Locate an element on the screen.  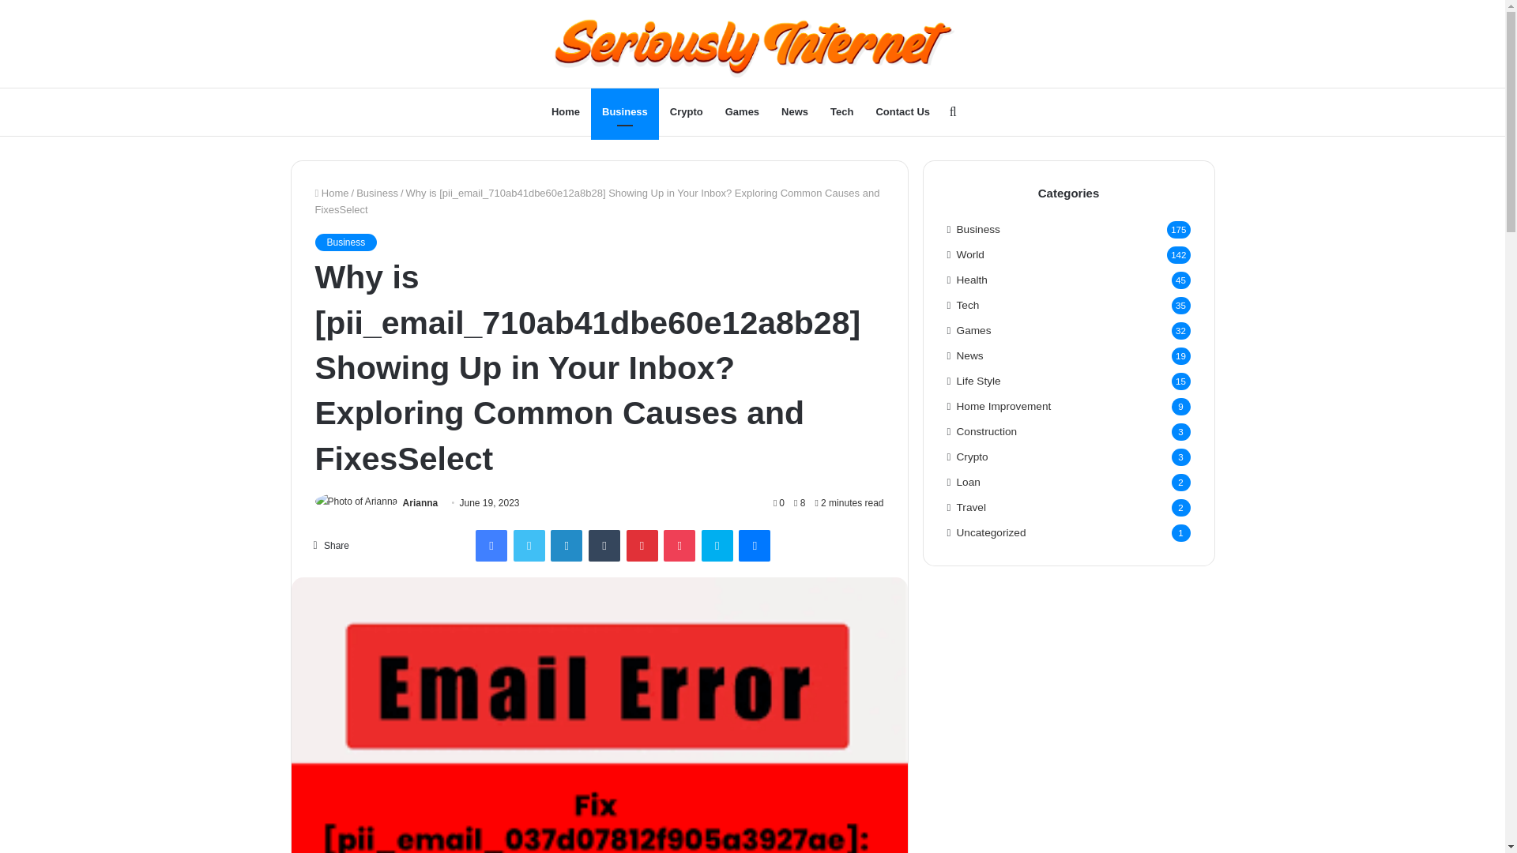
Pinterest is located at coordinates (642, 545).